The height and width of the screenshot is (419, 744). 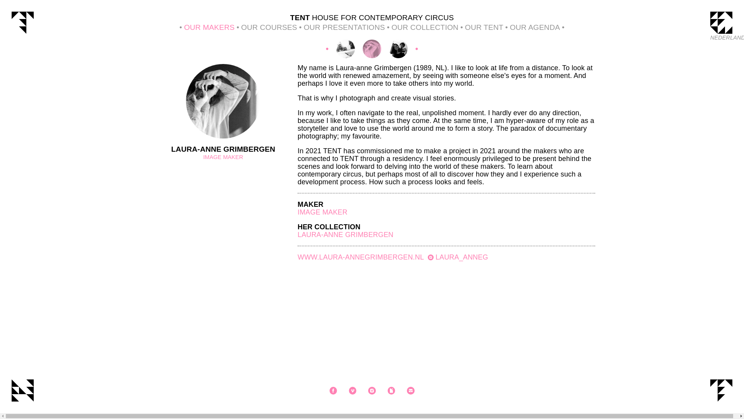 I want to click on LAURA-ANNE GRIMBERGEN, so click(x=346, y=234).